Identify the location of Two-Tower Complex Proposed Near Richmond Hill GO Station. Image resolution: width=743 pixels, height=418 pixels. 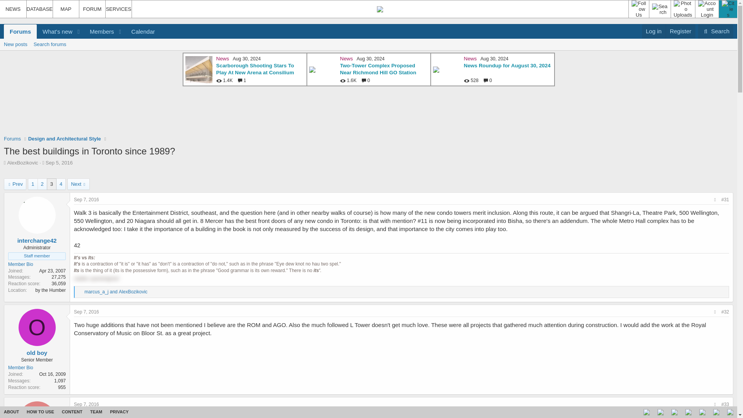
(59, 163).